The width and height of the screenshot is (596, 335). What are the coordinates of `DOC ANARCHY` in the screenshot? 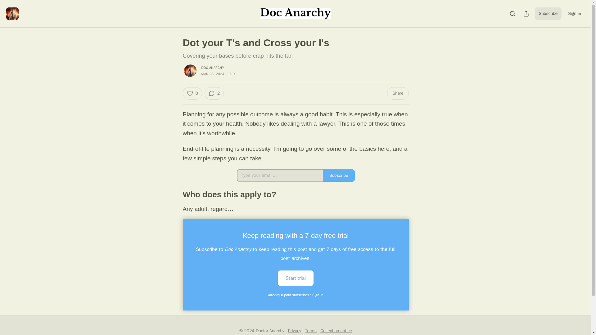 It's located at (212, 67).